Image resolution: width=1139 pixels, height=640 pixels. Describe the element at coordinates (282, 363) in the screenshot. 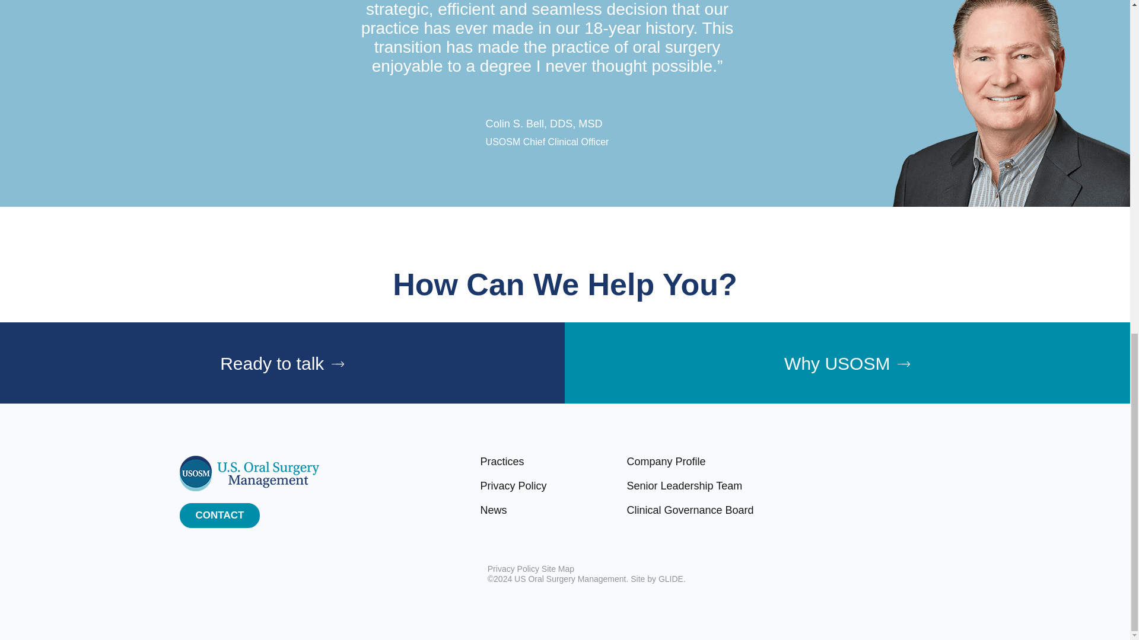

I see `Ready to talk` at that location.